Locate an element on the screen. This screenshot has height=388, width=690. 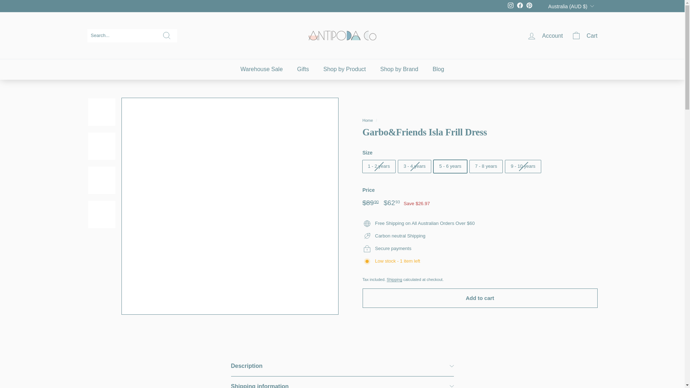
Antipoda Co on Instagram is located at coordinates (510, 6).